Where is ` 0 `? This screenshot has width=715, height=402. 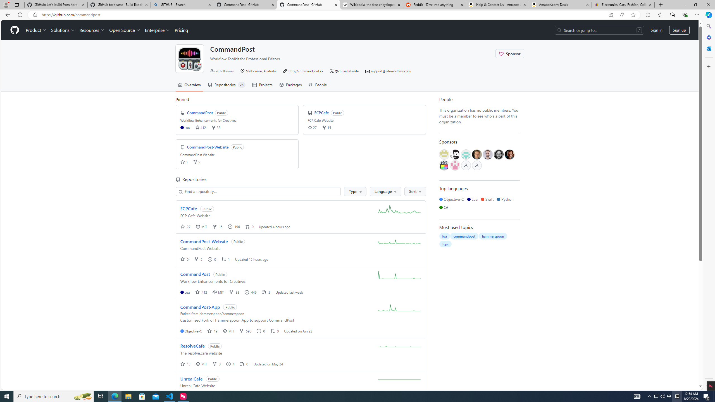  0  is located at coordinates (244, 363).